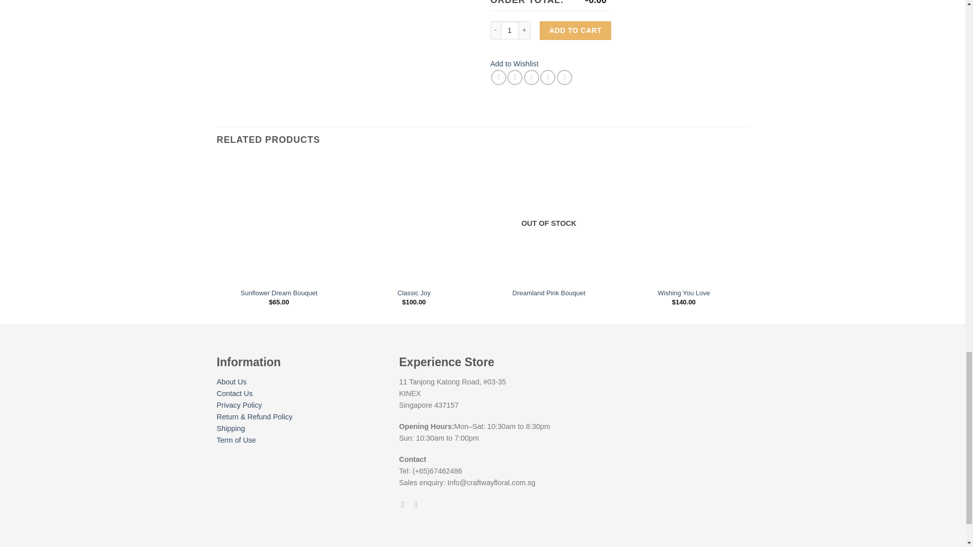 The image size is (973, 547). What do you see at coordinates (510, 30) in the screenshot?
I see `1` at bounding box center [510, 30].